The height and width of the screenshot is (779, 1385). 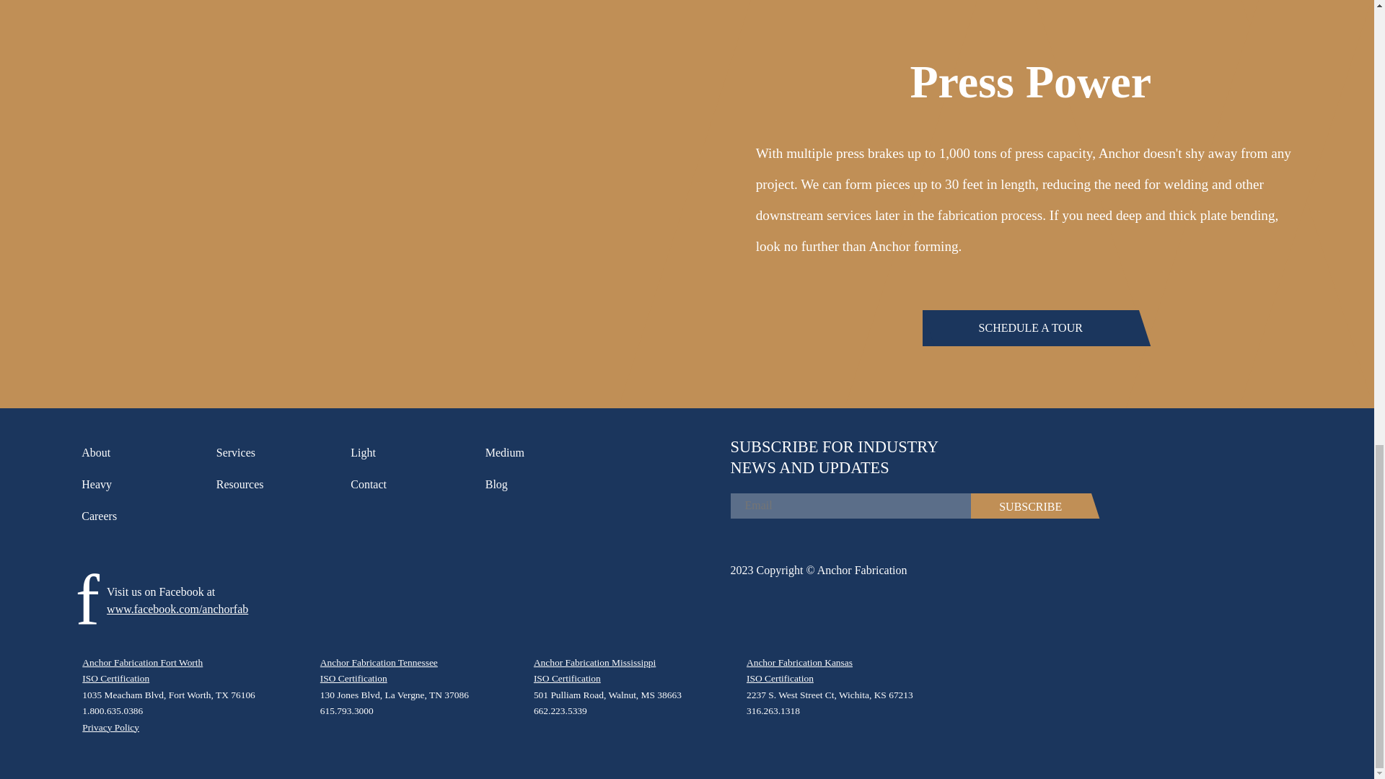 I want to click on REQUEST A CONSULTATION, so click(x=357, y=81).